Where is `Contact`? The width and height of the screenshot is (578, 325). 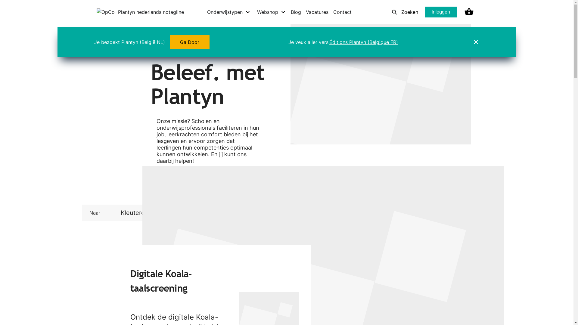
Contact is located at coordinates (343, 12).